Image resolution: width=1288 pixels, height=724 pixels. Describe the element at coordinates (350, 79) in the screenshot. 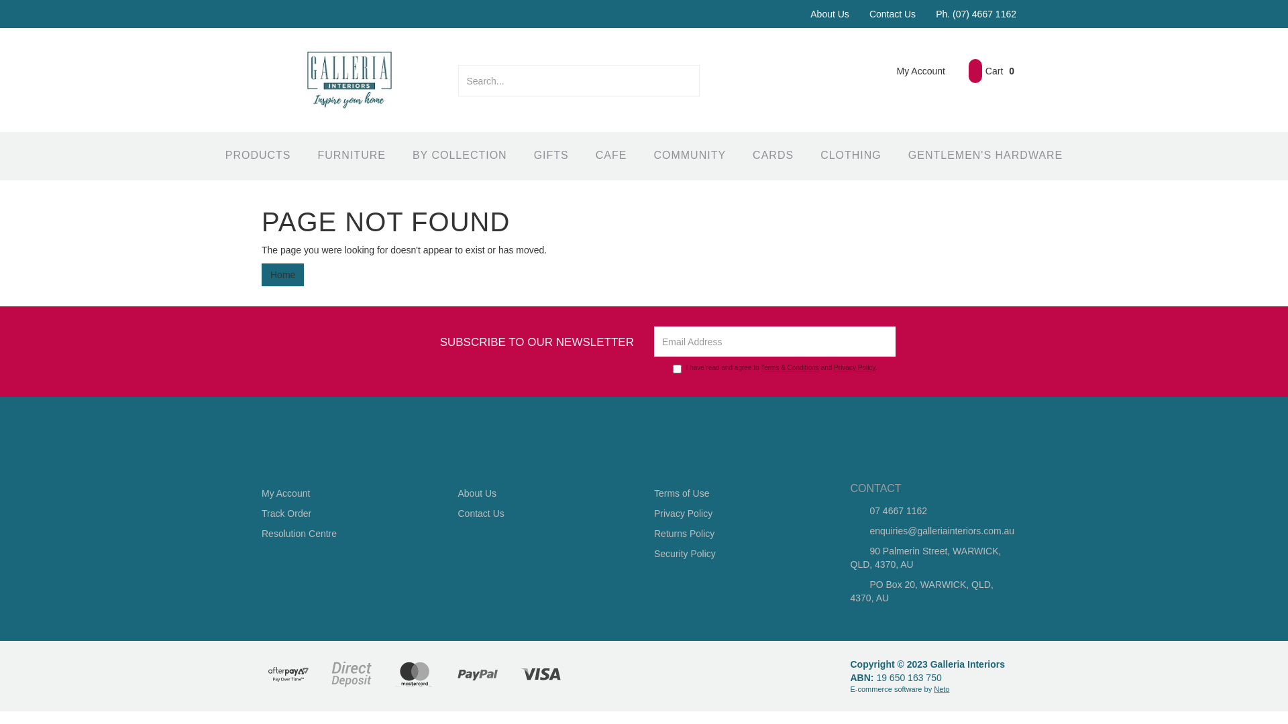

I see `Galleria Interiors` at that location.